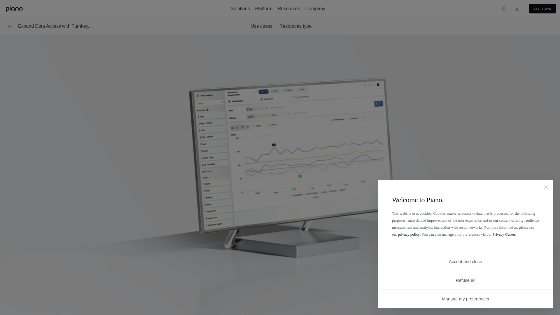 The image size is (560, 315). Describe the element at coordinates (466, 261) in the screenshot. I see `Accept and close` at that location.